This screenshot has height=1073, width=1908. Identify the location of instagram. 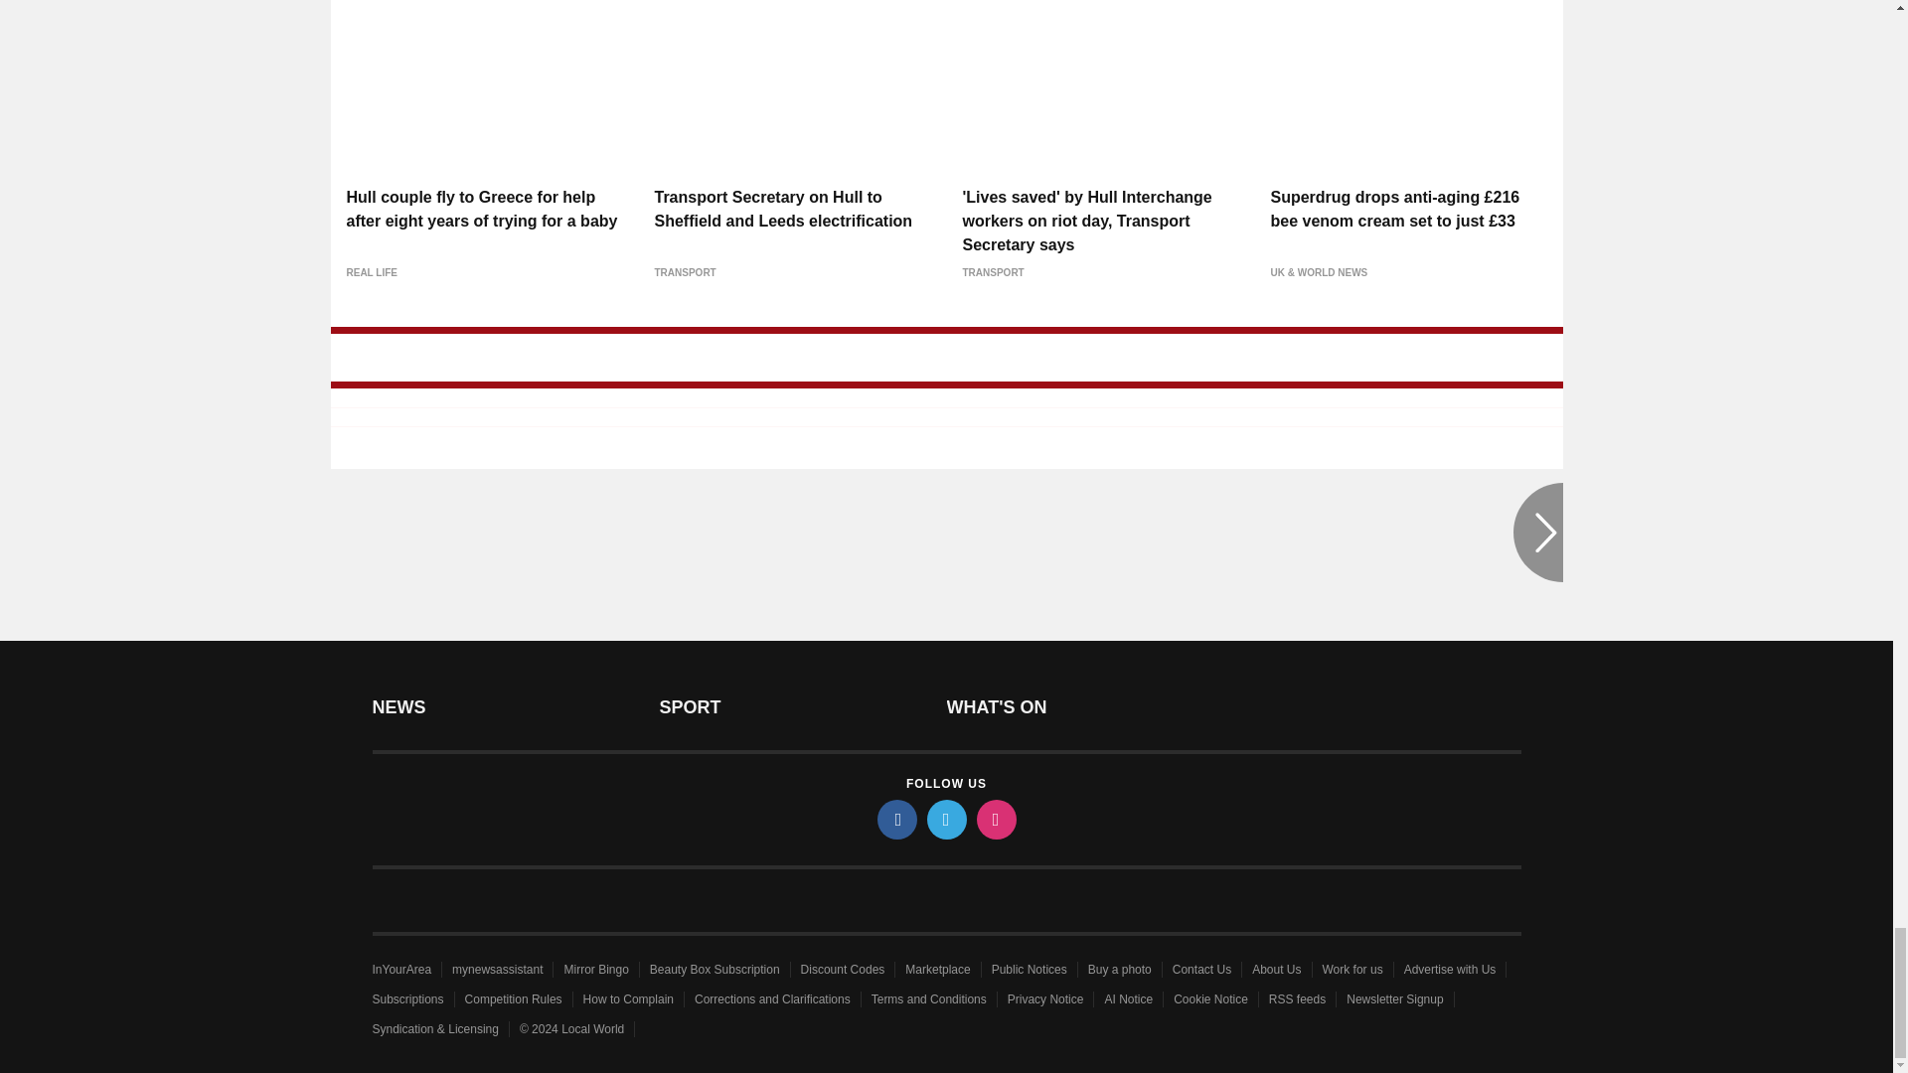
(995, 819).